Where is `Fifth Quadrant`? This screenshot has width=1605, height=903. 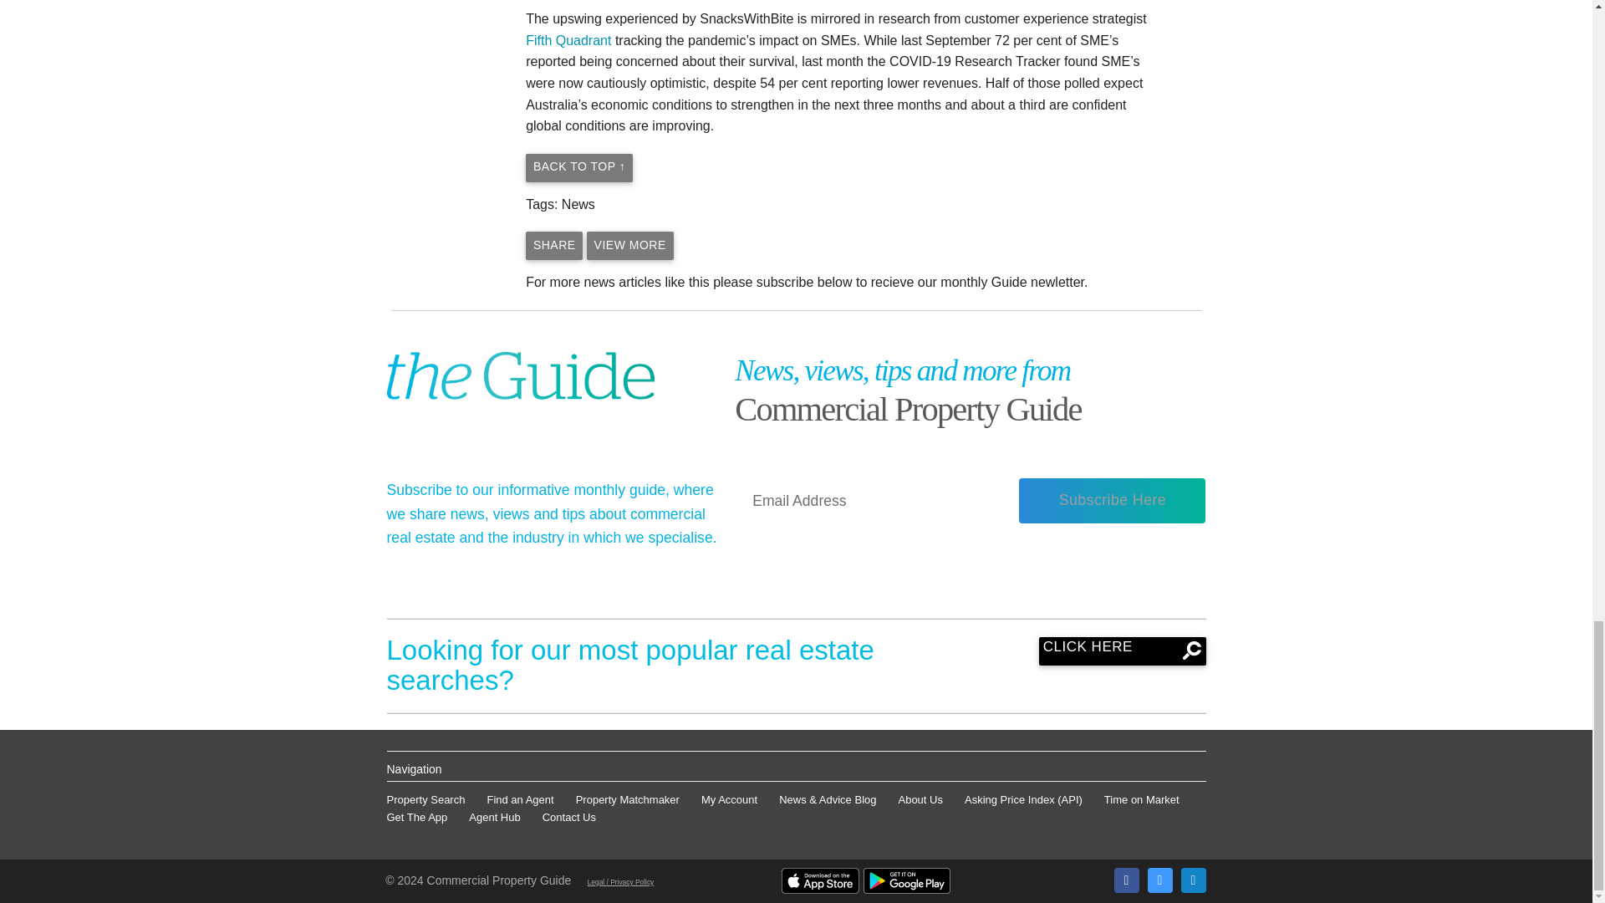
Fifth Quadrant is located at coordinates (568, 40).